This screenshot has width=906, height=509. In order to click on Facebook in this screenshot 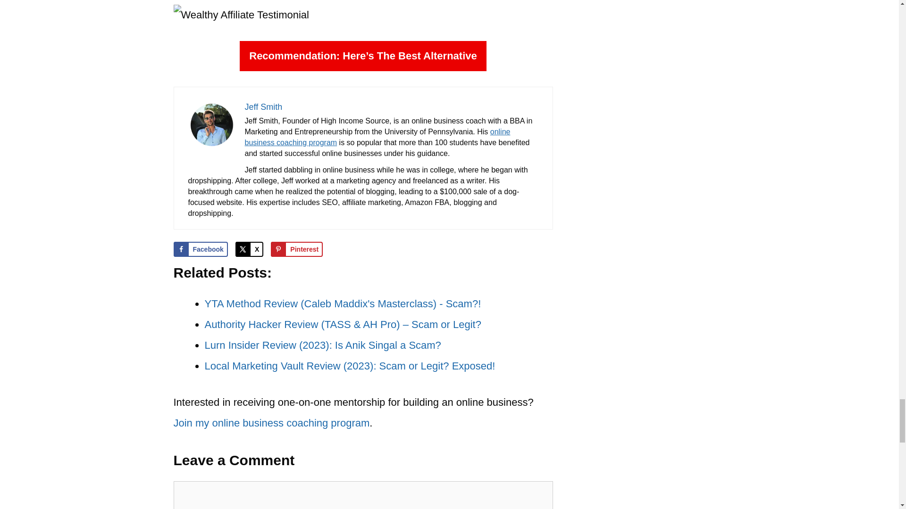, I will do `click(201, 249)`.